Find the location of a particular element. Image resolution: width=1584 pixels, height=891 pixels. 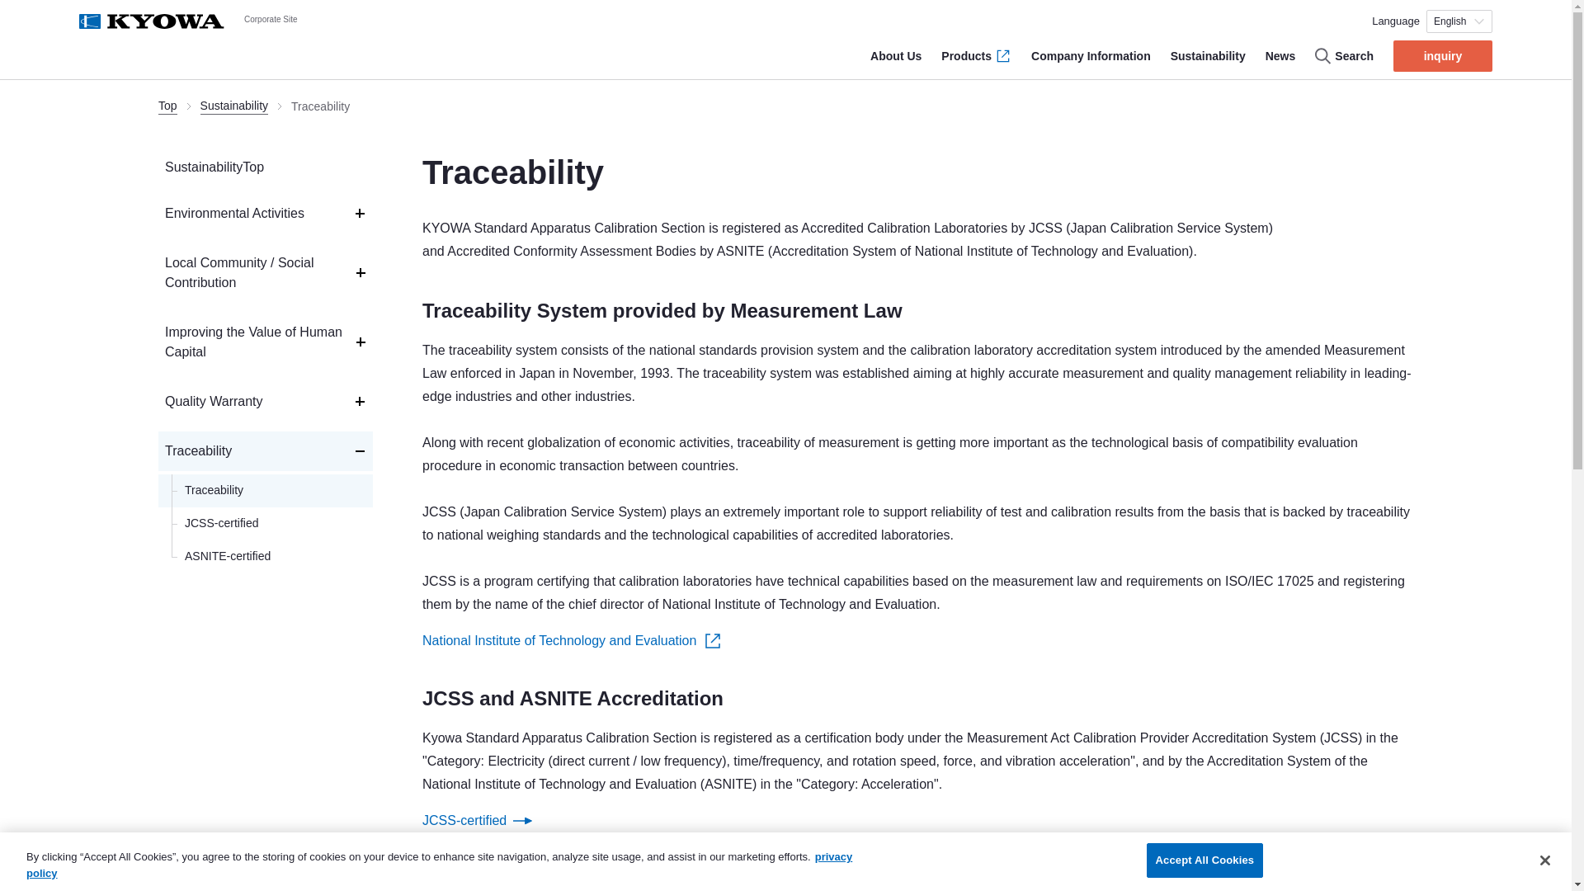

Sustainability is located at coordinates (785, 106).